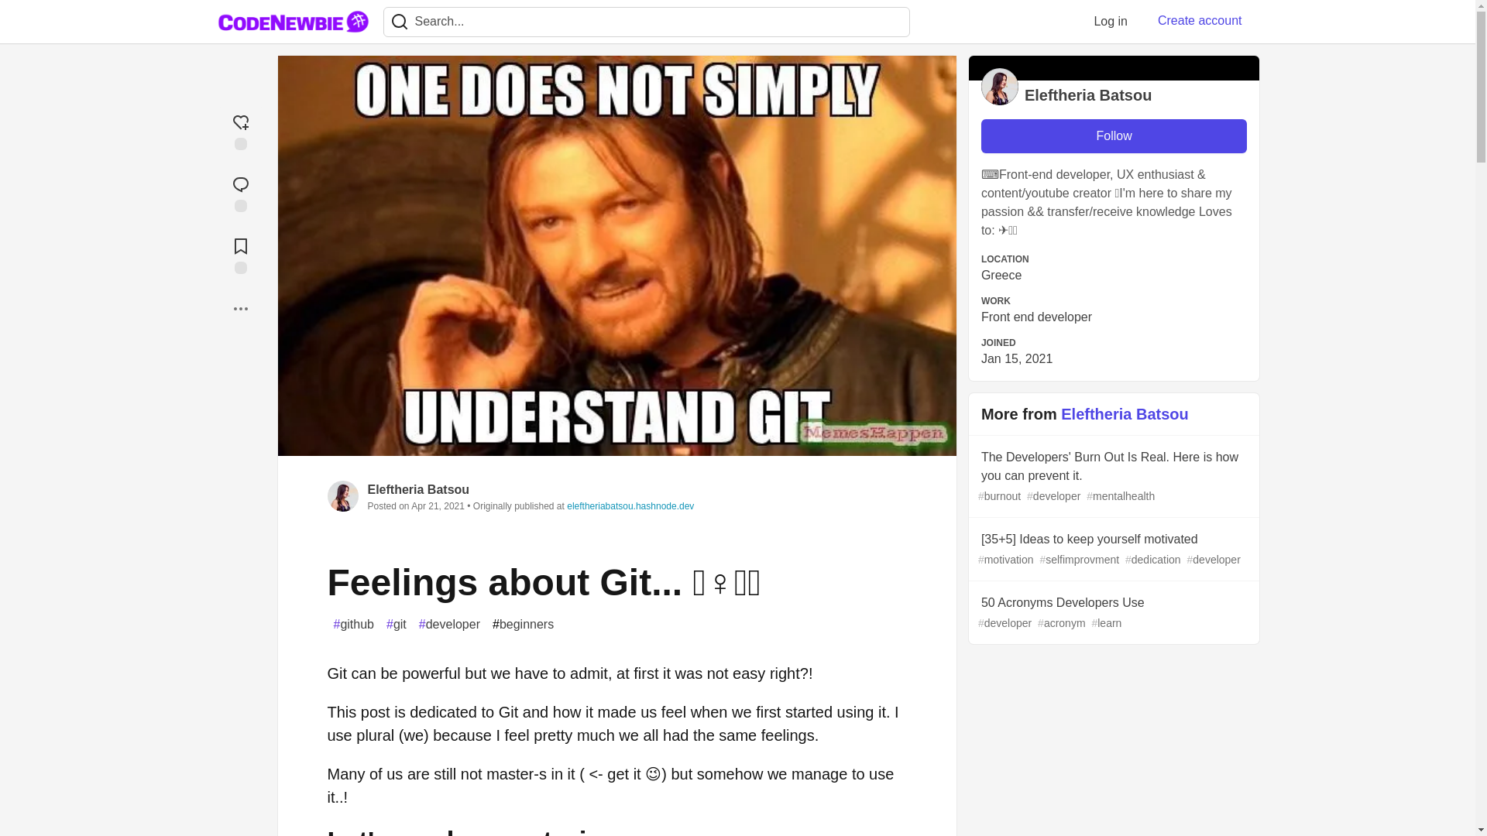 The width and height of the screenshot is (1487, 836). Describe the element at coordinates (1111, 21) in the screenshot. I see `Log in` at that location.